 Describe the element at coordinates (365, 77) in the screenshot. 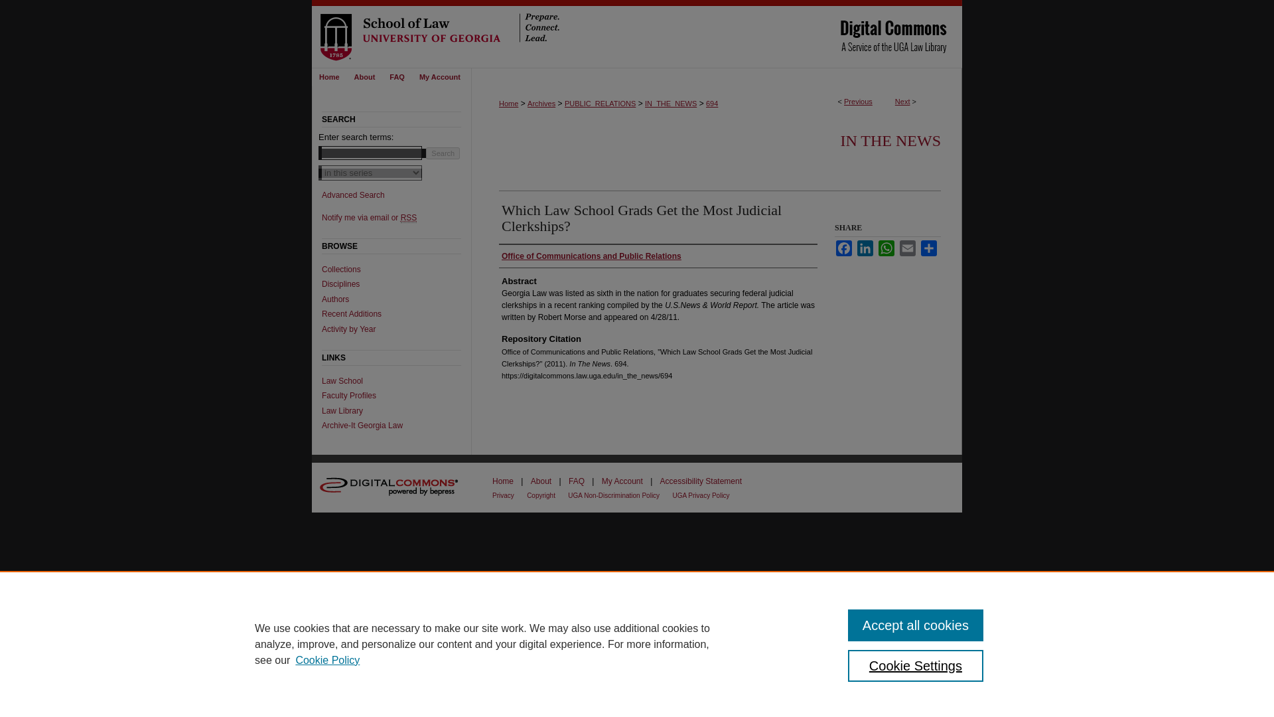

I see `About` at that location.